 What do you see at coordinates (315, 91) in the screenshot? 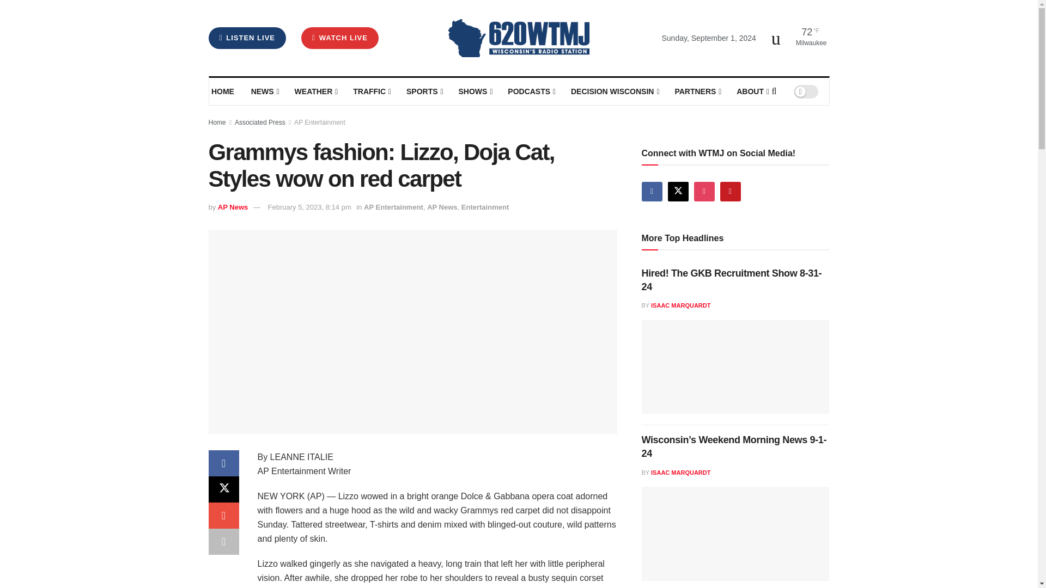
I see `WEATHER` at bounding box center [315, 91].